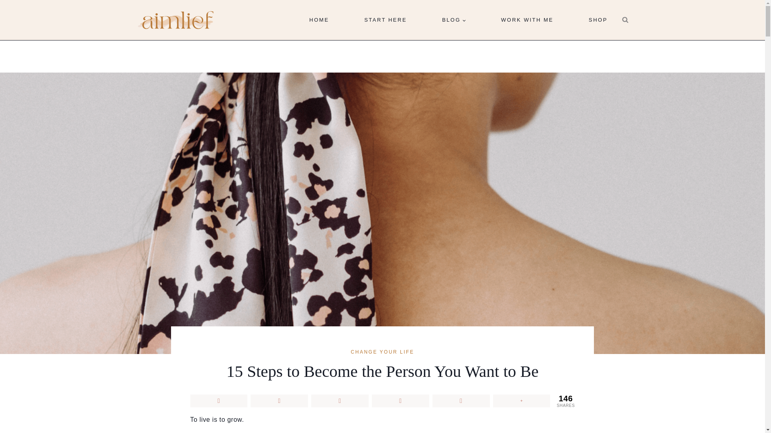 Image resolution: width=771 pixels, height=433 pixels. I want to click on More share links, so click(522, 401).